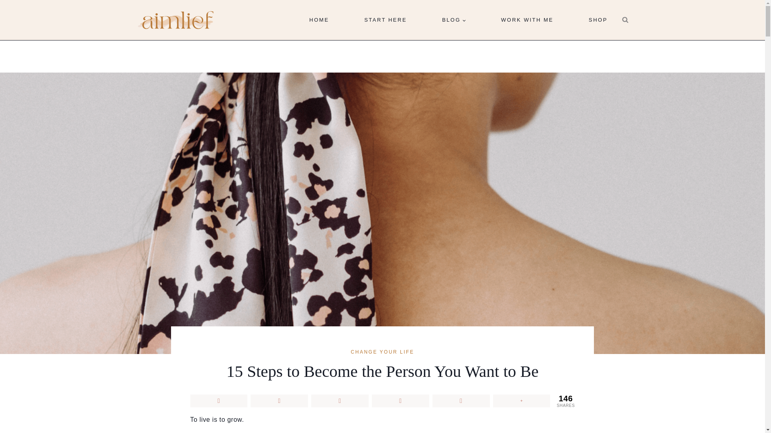 Image resolution: width=771 pixels, height=433 pixels. I want to click on More share links, so click(522, 401).